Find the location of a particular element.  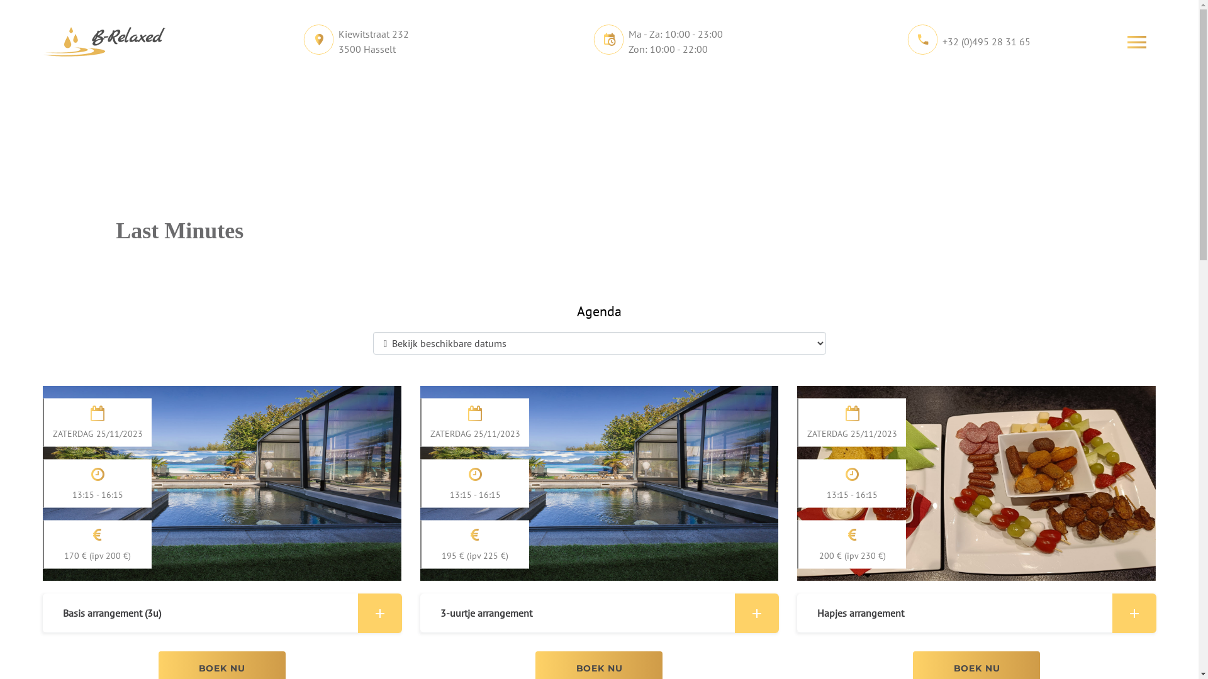

ARRANGEMENTEN is located at coordinates (428, 45).